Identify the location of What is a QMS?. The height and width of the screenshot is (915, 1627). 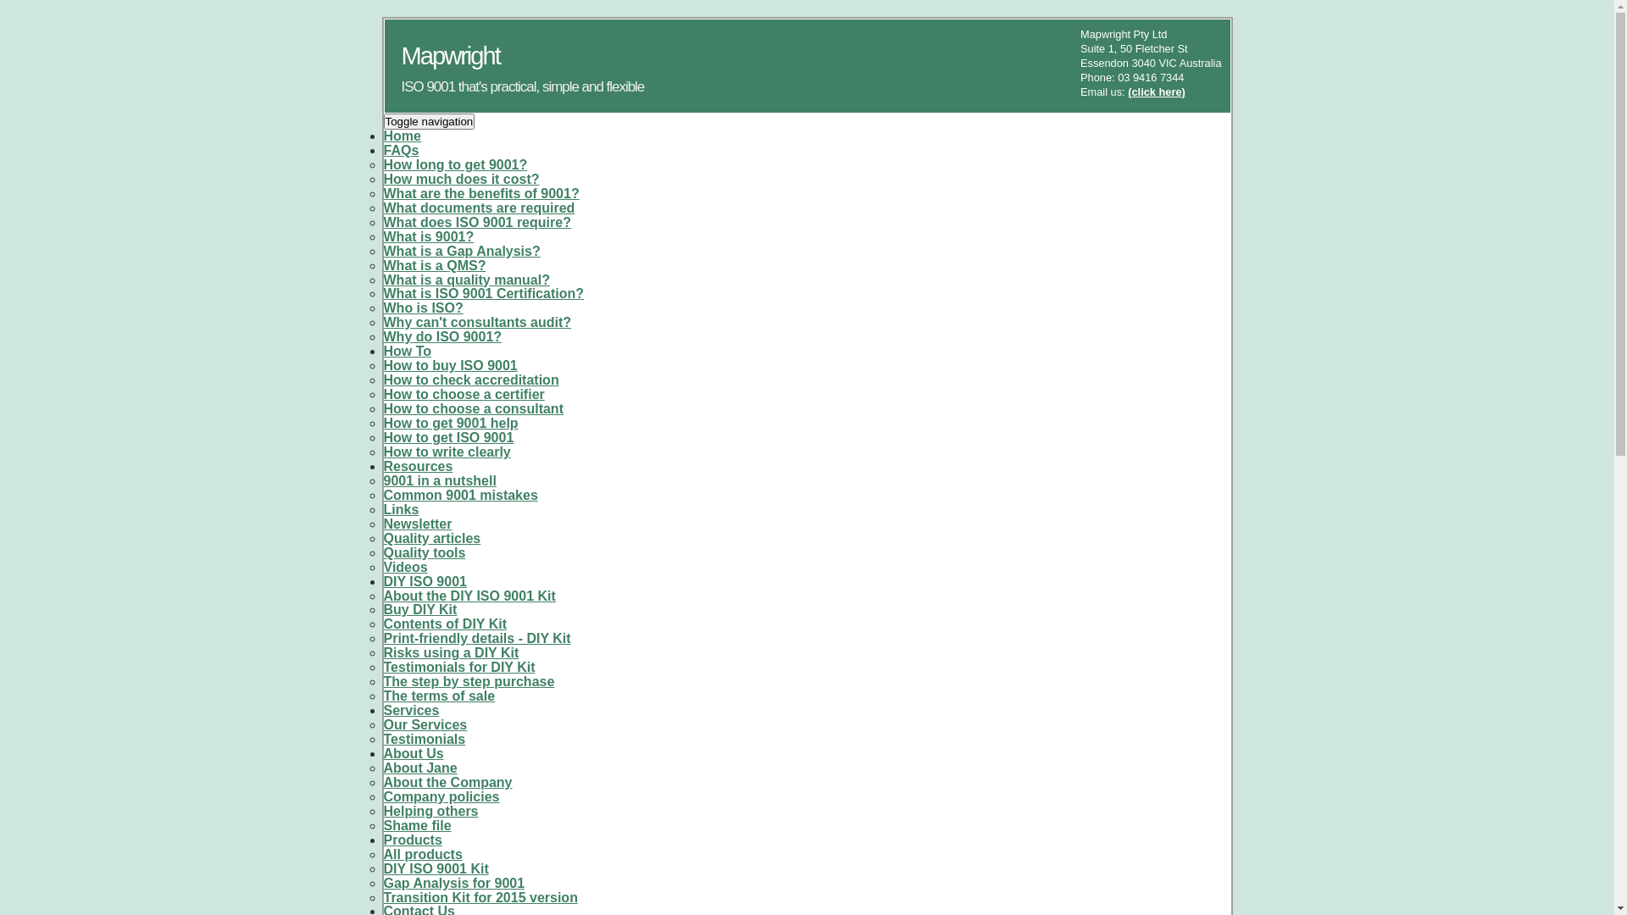
(434, 266).